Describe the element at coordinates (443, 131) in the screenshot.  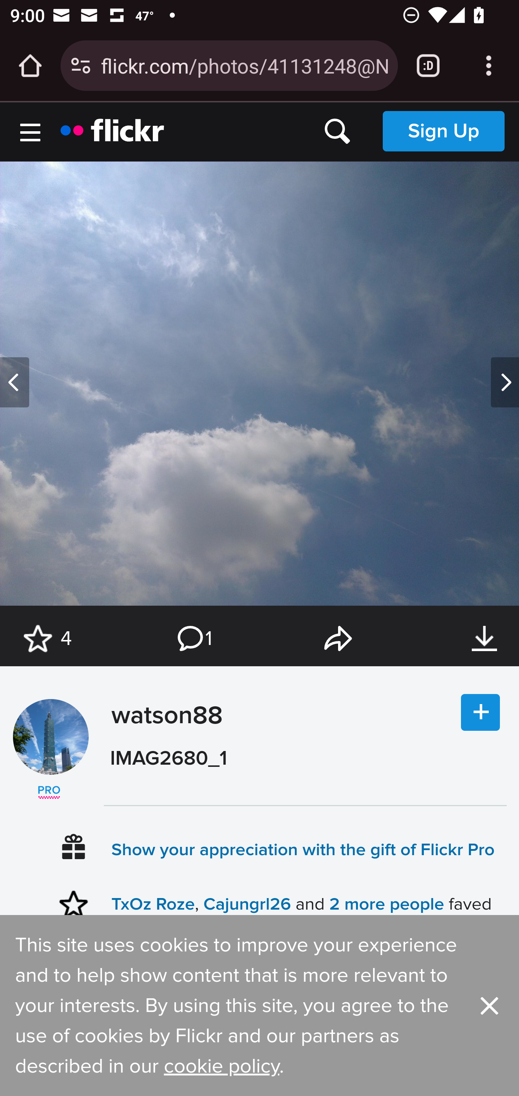
I see `Sign Up Sign Up Sign Up` at that location.